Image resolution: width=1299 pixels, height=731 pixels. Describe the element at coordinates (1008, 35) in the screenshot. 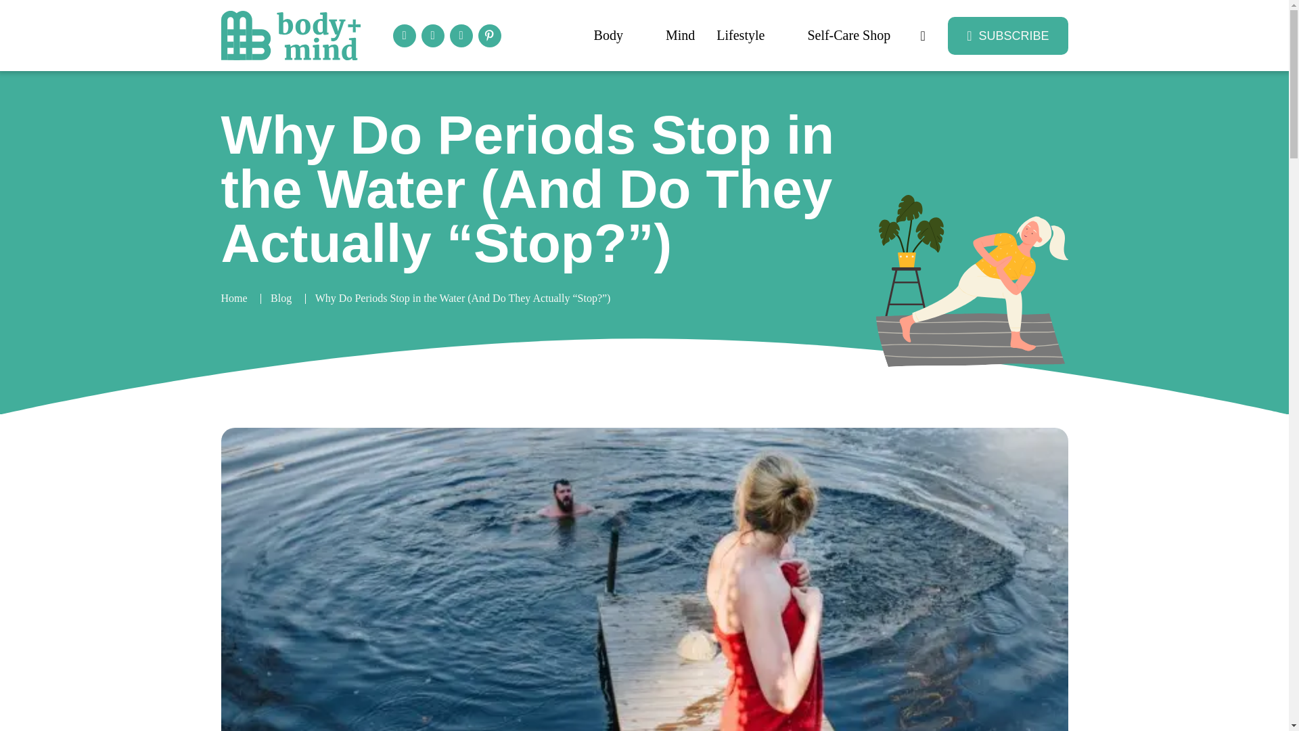

I see `SUBSCRIBE` at that location.